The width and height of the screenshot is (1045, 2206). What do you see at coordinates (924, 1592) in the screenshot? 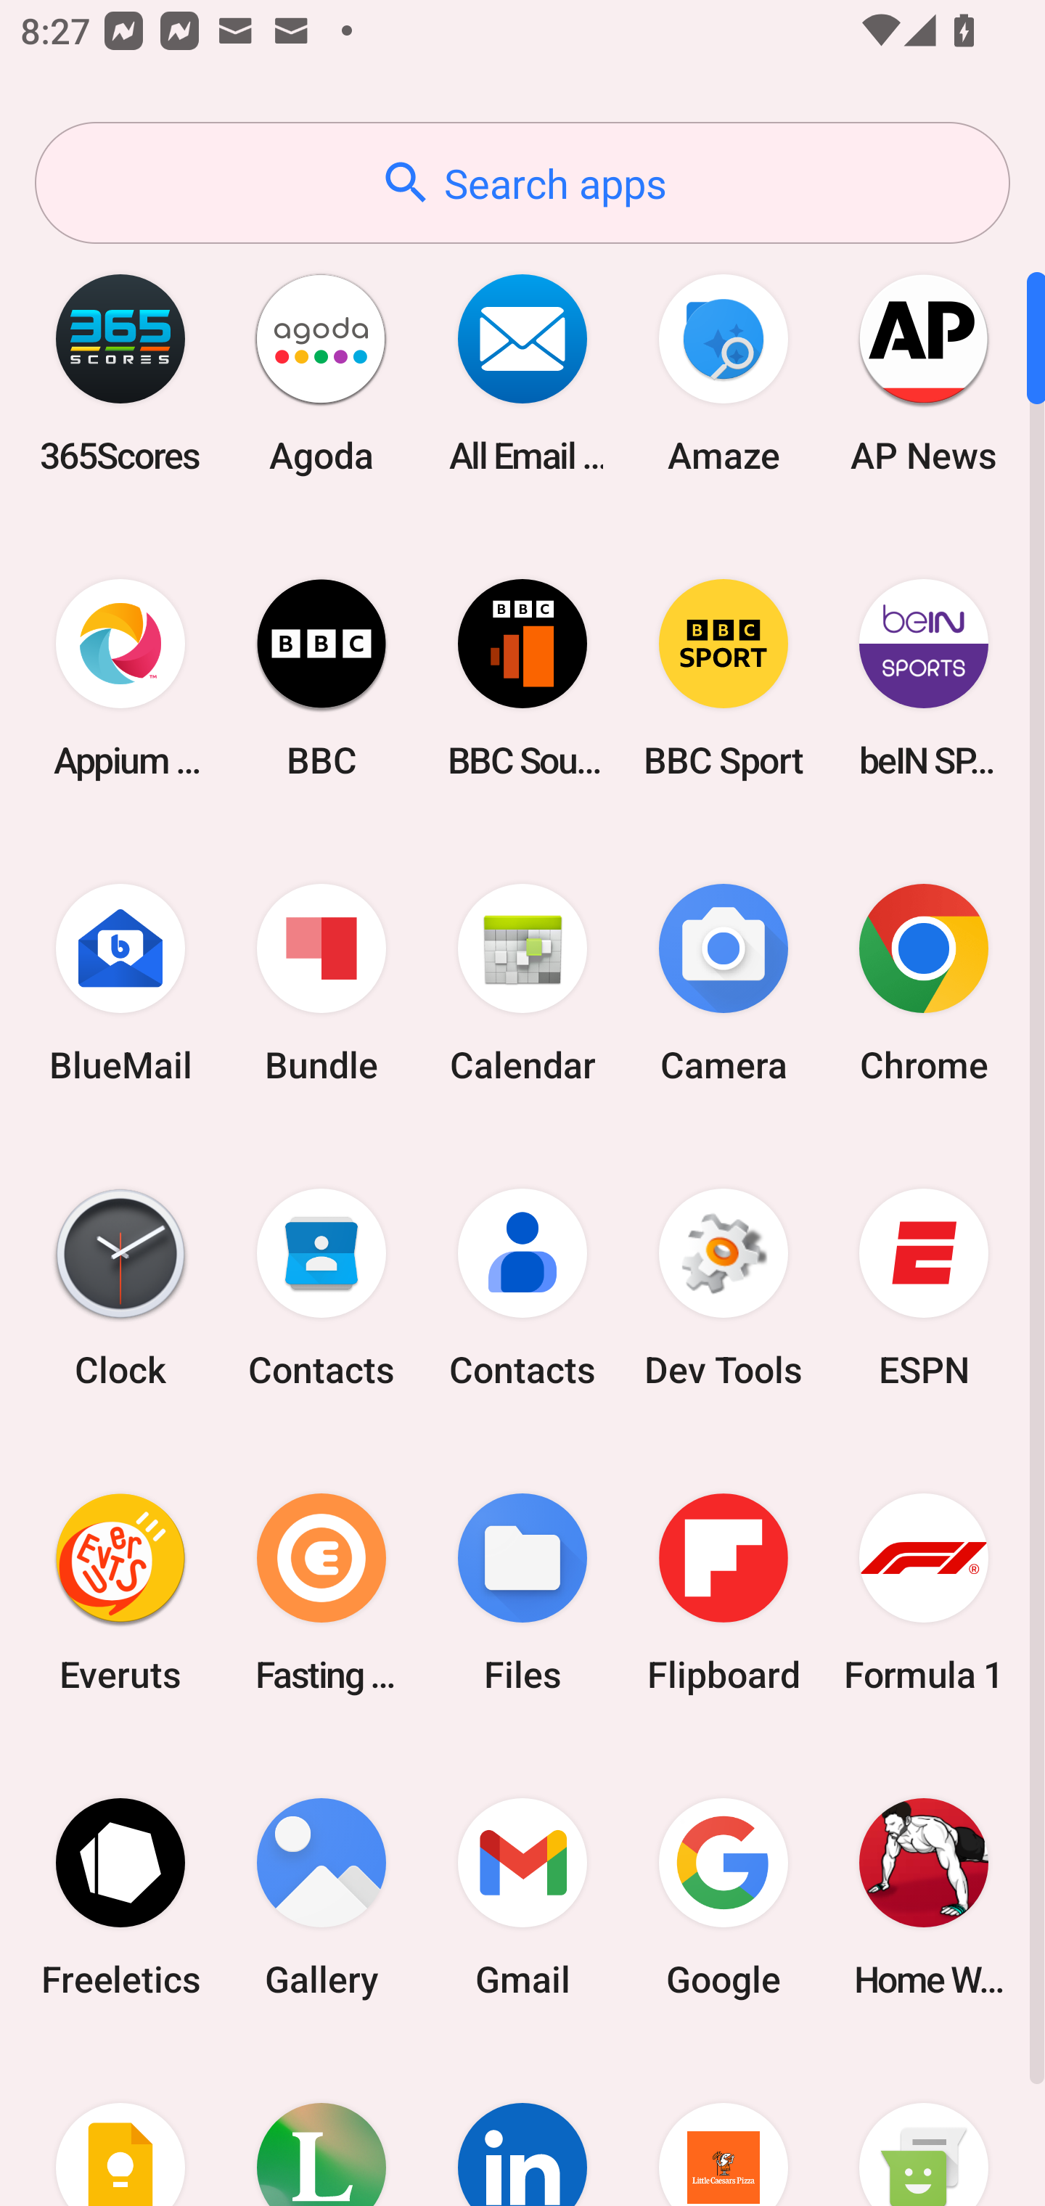
I see `Formula 1` at bounding box center [924, 1592].